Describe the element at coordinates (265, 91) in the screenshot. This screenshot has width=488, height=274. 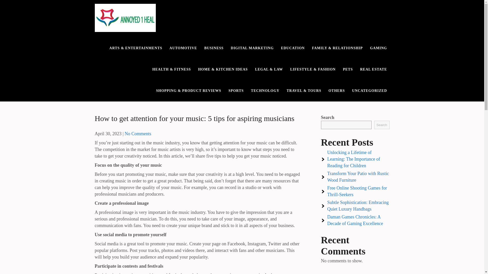
I see `TECHNOLOGY` at that location.